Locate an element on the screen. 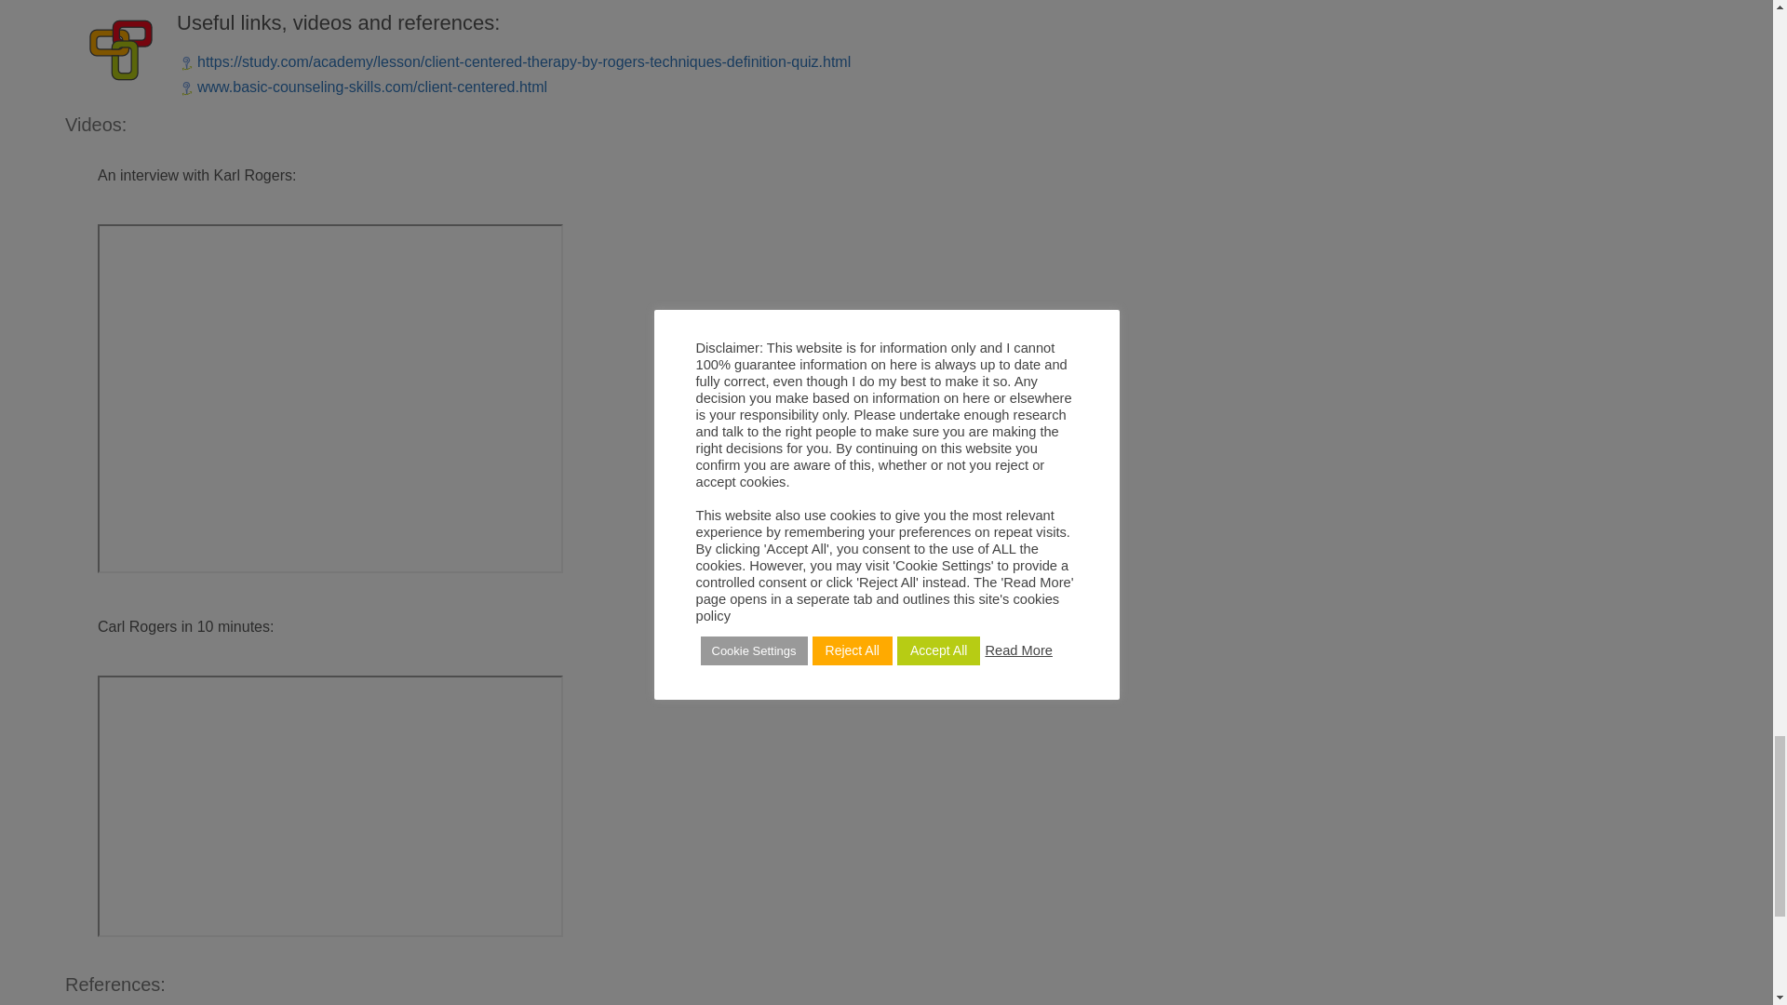 This screenshot has height=1005, width=1787. Carl Rogers is located at coordinates (329, 398).